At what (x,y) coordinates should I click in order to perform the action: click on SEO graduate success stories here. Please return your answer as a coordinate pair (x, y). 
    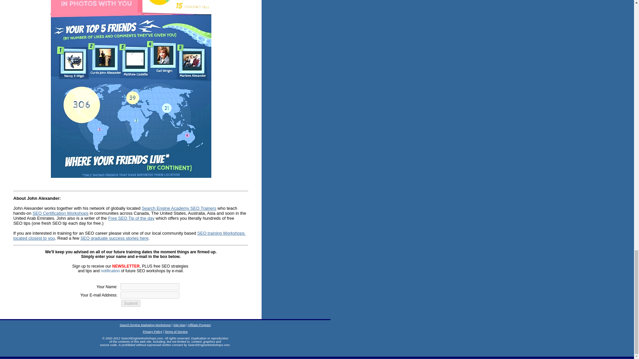
    Looking at the image, I should click on (110, 271).